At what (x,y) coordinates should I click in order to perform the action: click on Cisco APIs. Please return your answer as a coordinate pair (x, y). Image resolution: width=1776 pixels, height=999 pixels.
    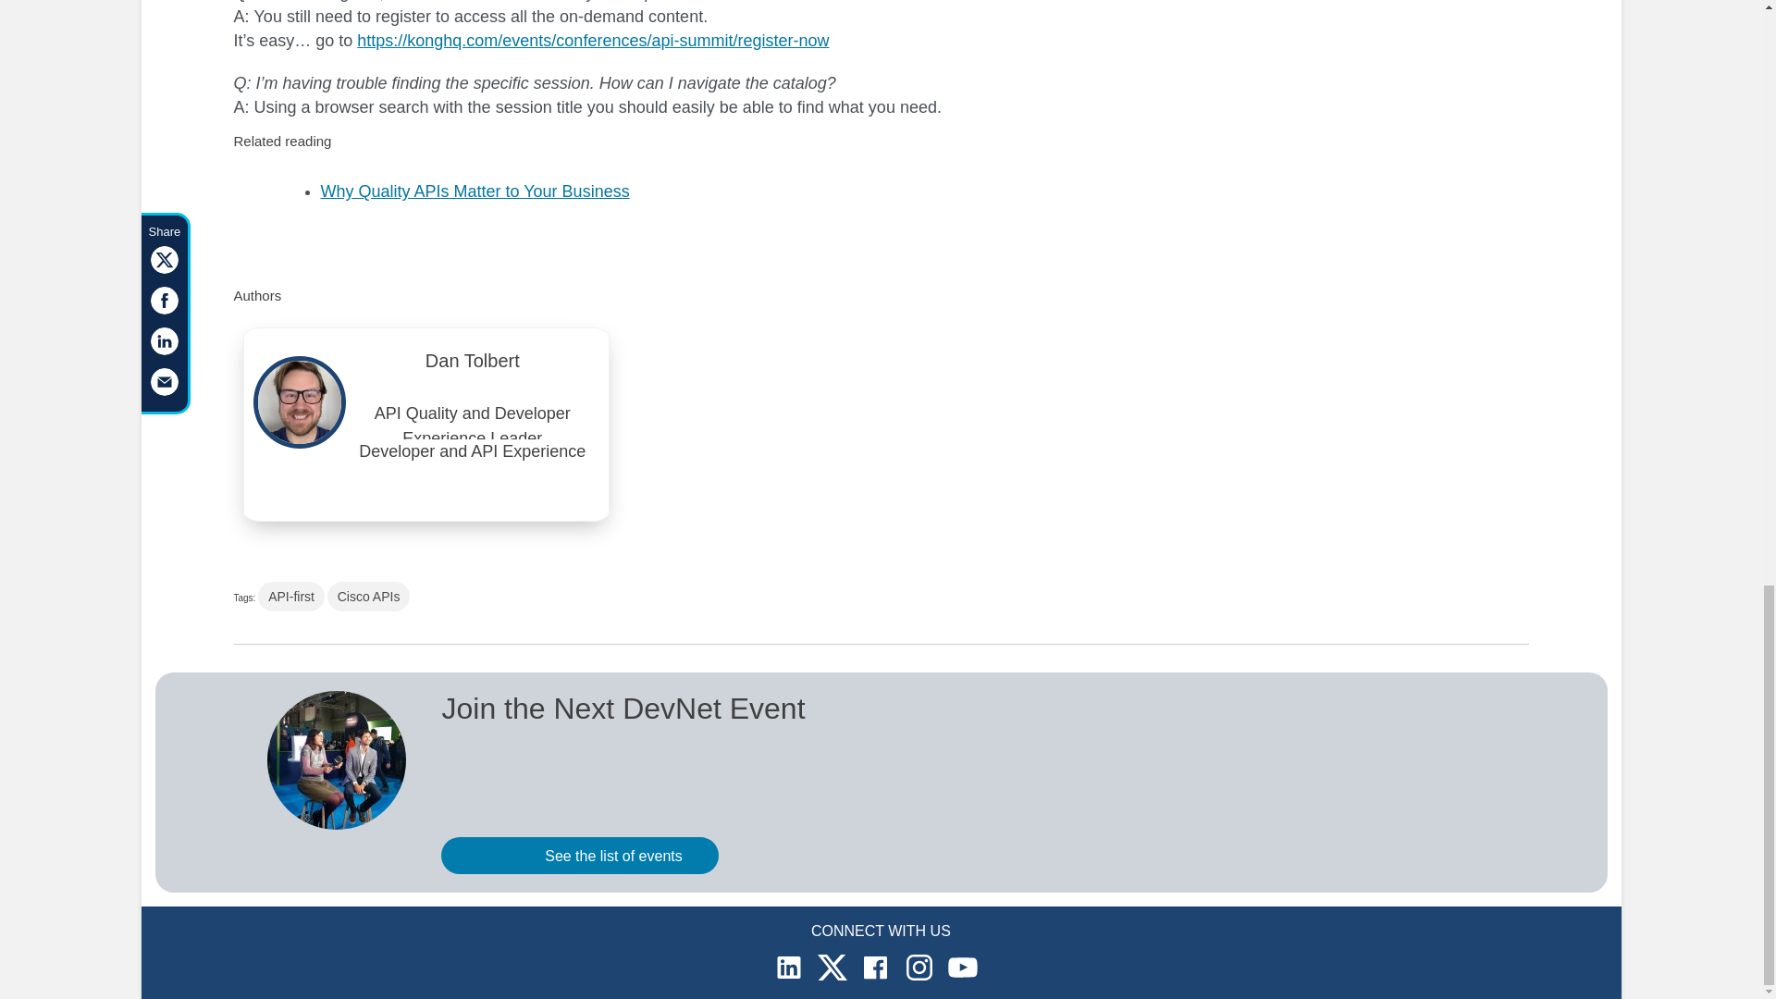
    Looking at the image, I should click on (368, 596).